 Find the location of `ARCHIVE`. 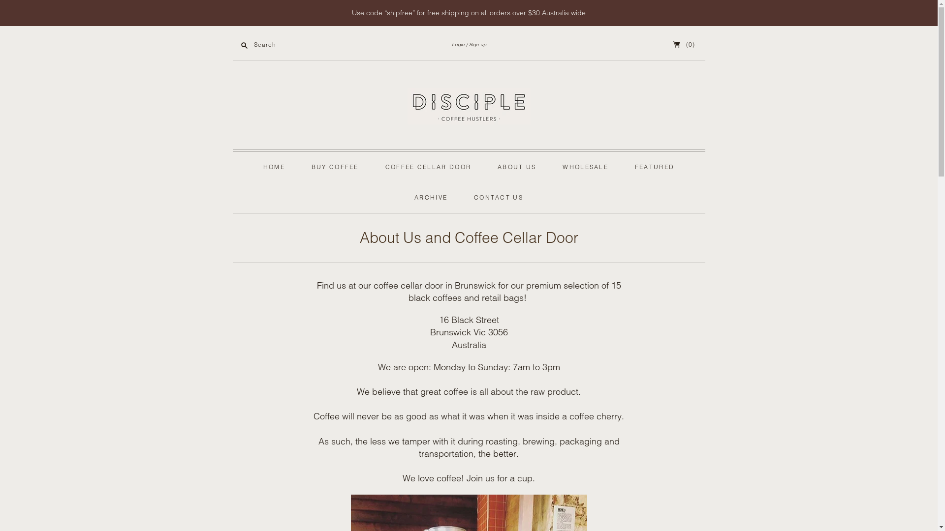

ARCHIVE is located at coordinates (431, 198).